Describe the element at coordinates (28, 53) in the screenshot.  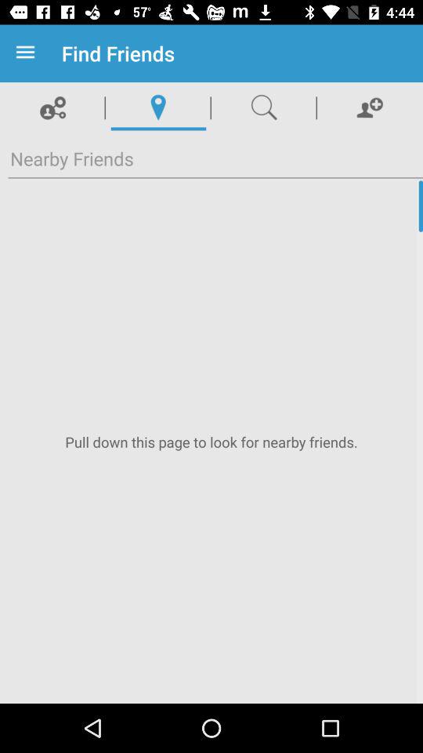
I see `turn on app to the left of the find friends app` at that location.